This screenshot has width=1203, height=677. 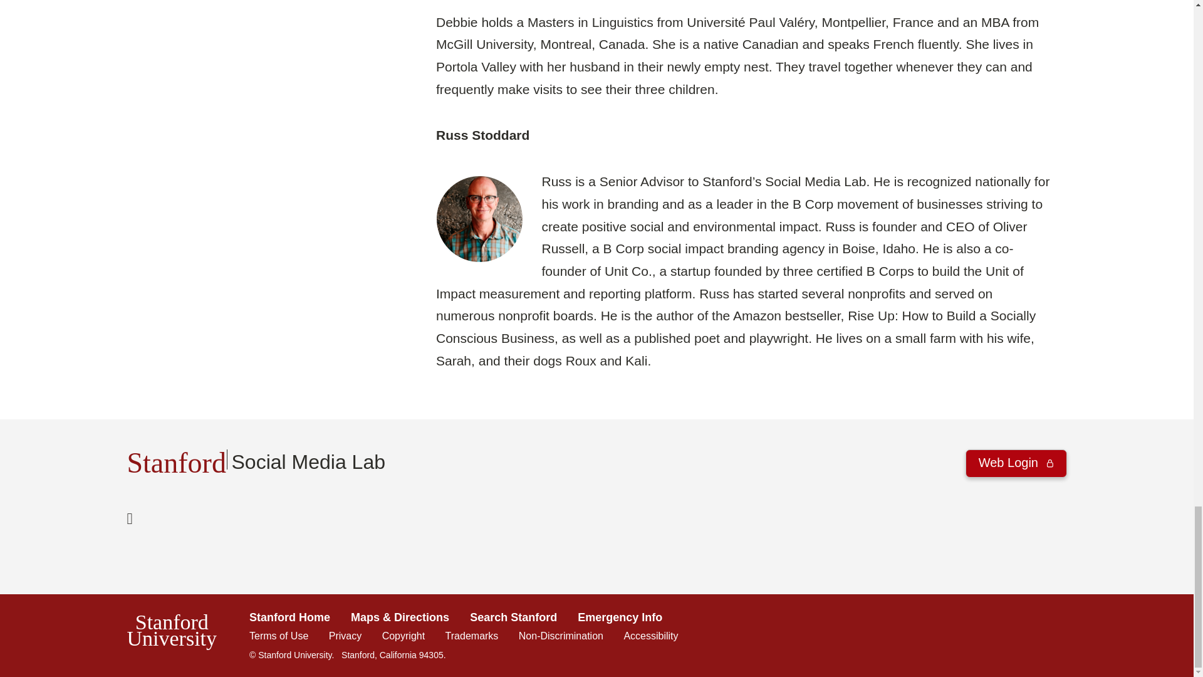 What do you see at coordinates (278, 636) in the screenshot?
I see `Terms of use for sites` at bounding box center [278, 636].